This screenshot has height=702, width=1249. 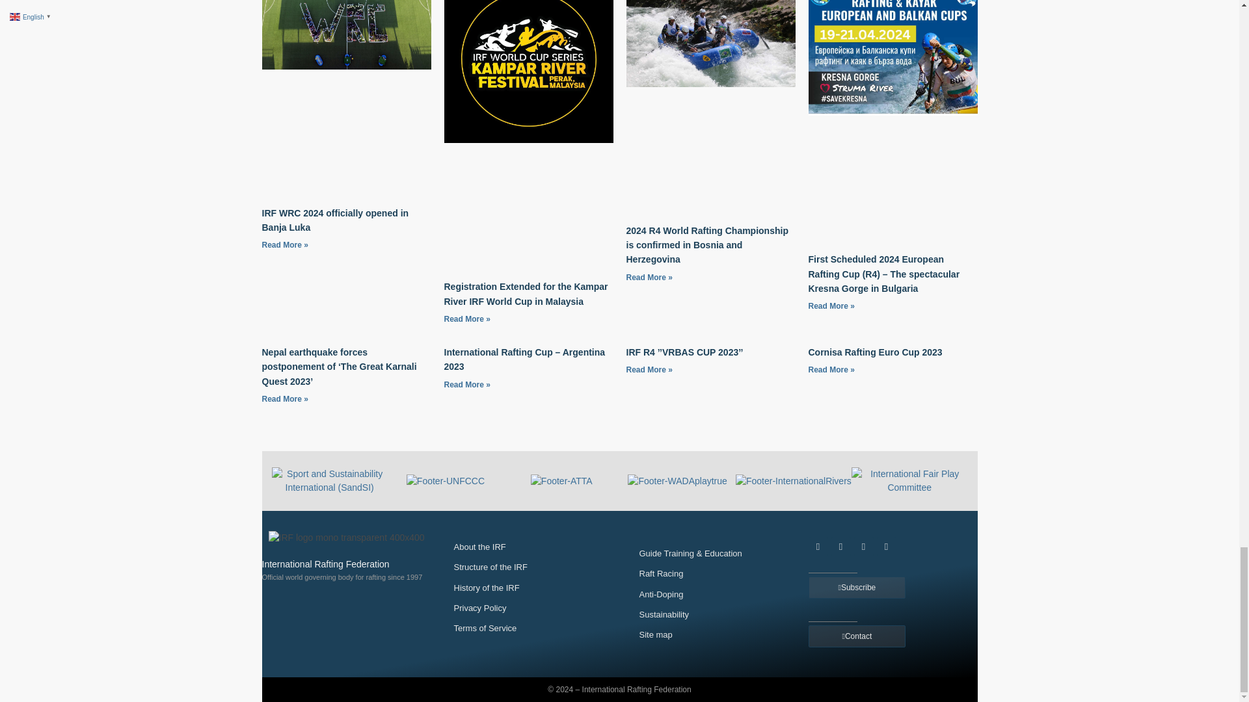 I want to click on Footer-WADAplaytrue, so click(x=677, y=481).